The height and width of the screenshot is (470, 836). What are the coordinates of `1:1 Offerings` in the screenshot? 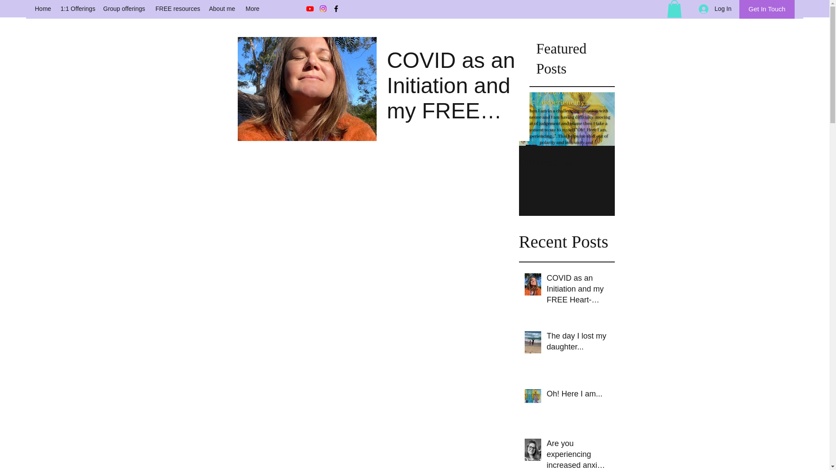 It's located at (77, 9).